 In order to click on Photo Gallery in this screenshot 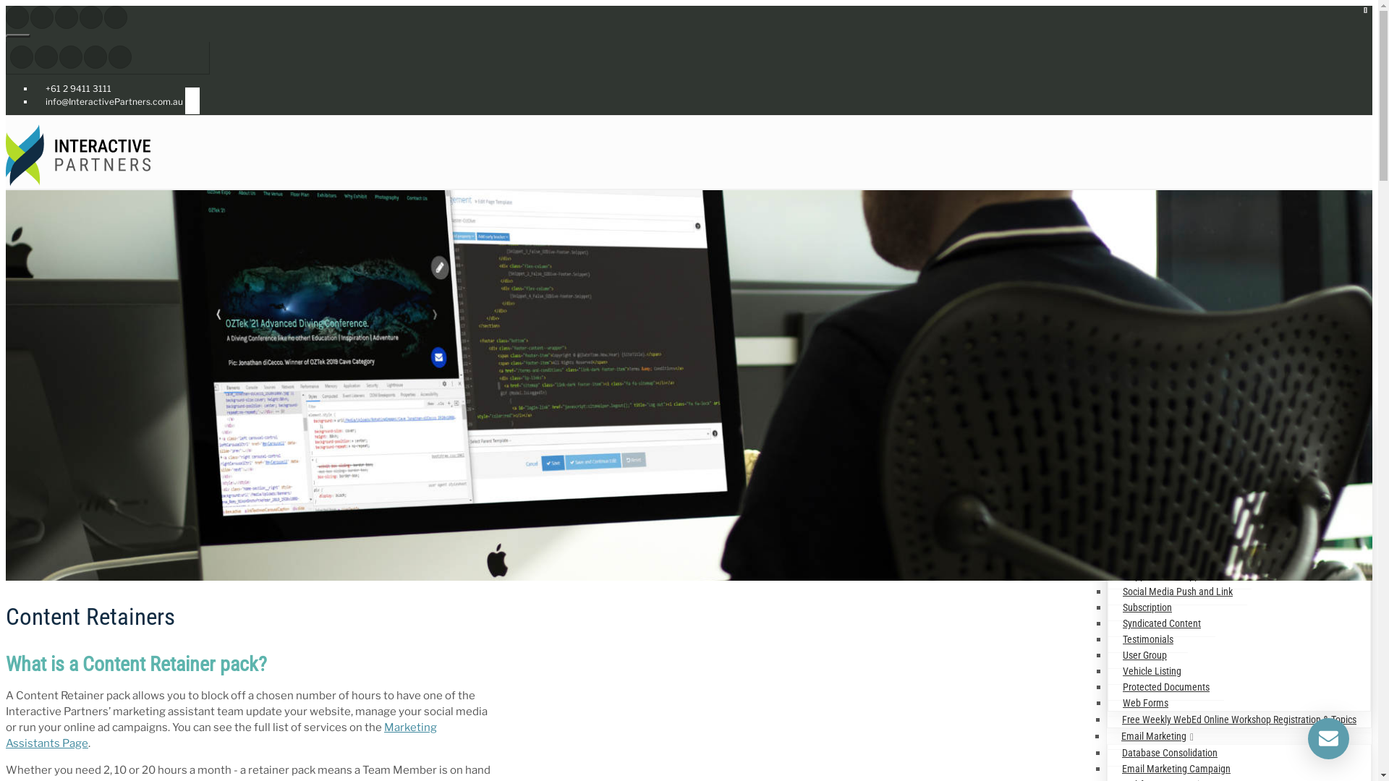, I will do `click(1150, 496)`.